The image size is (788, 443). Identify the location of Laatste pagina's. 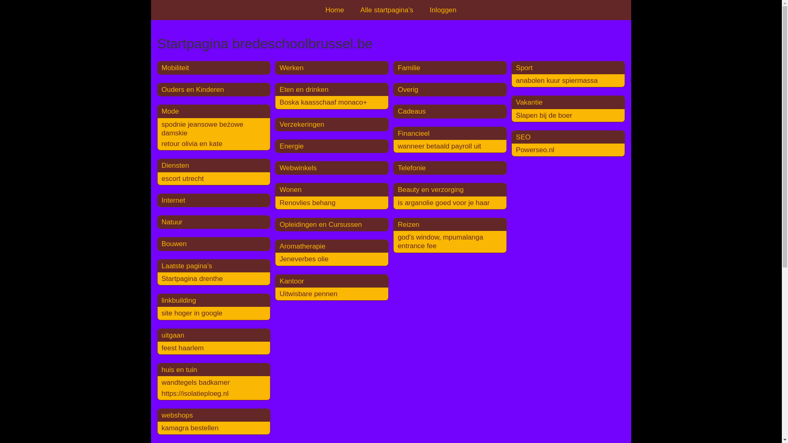
(187, 266).